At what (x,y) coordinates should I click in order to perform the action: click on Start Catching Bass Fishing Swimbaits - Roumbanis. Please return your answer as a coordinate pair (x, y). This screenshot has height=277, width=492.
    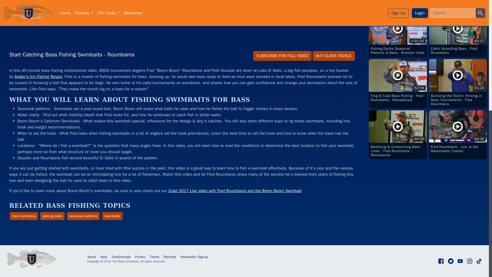
    Looking at the image, I should click on (83, 216).